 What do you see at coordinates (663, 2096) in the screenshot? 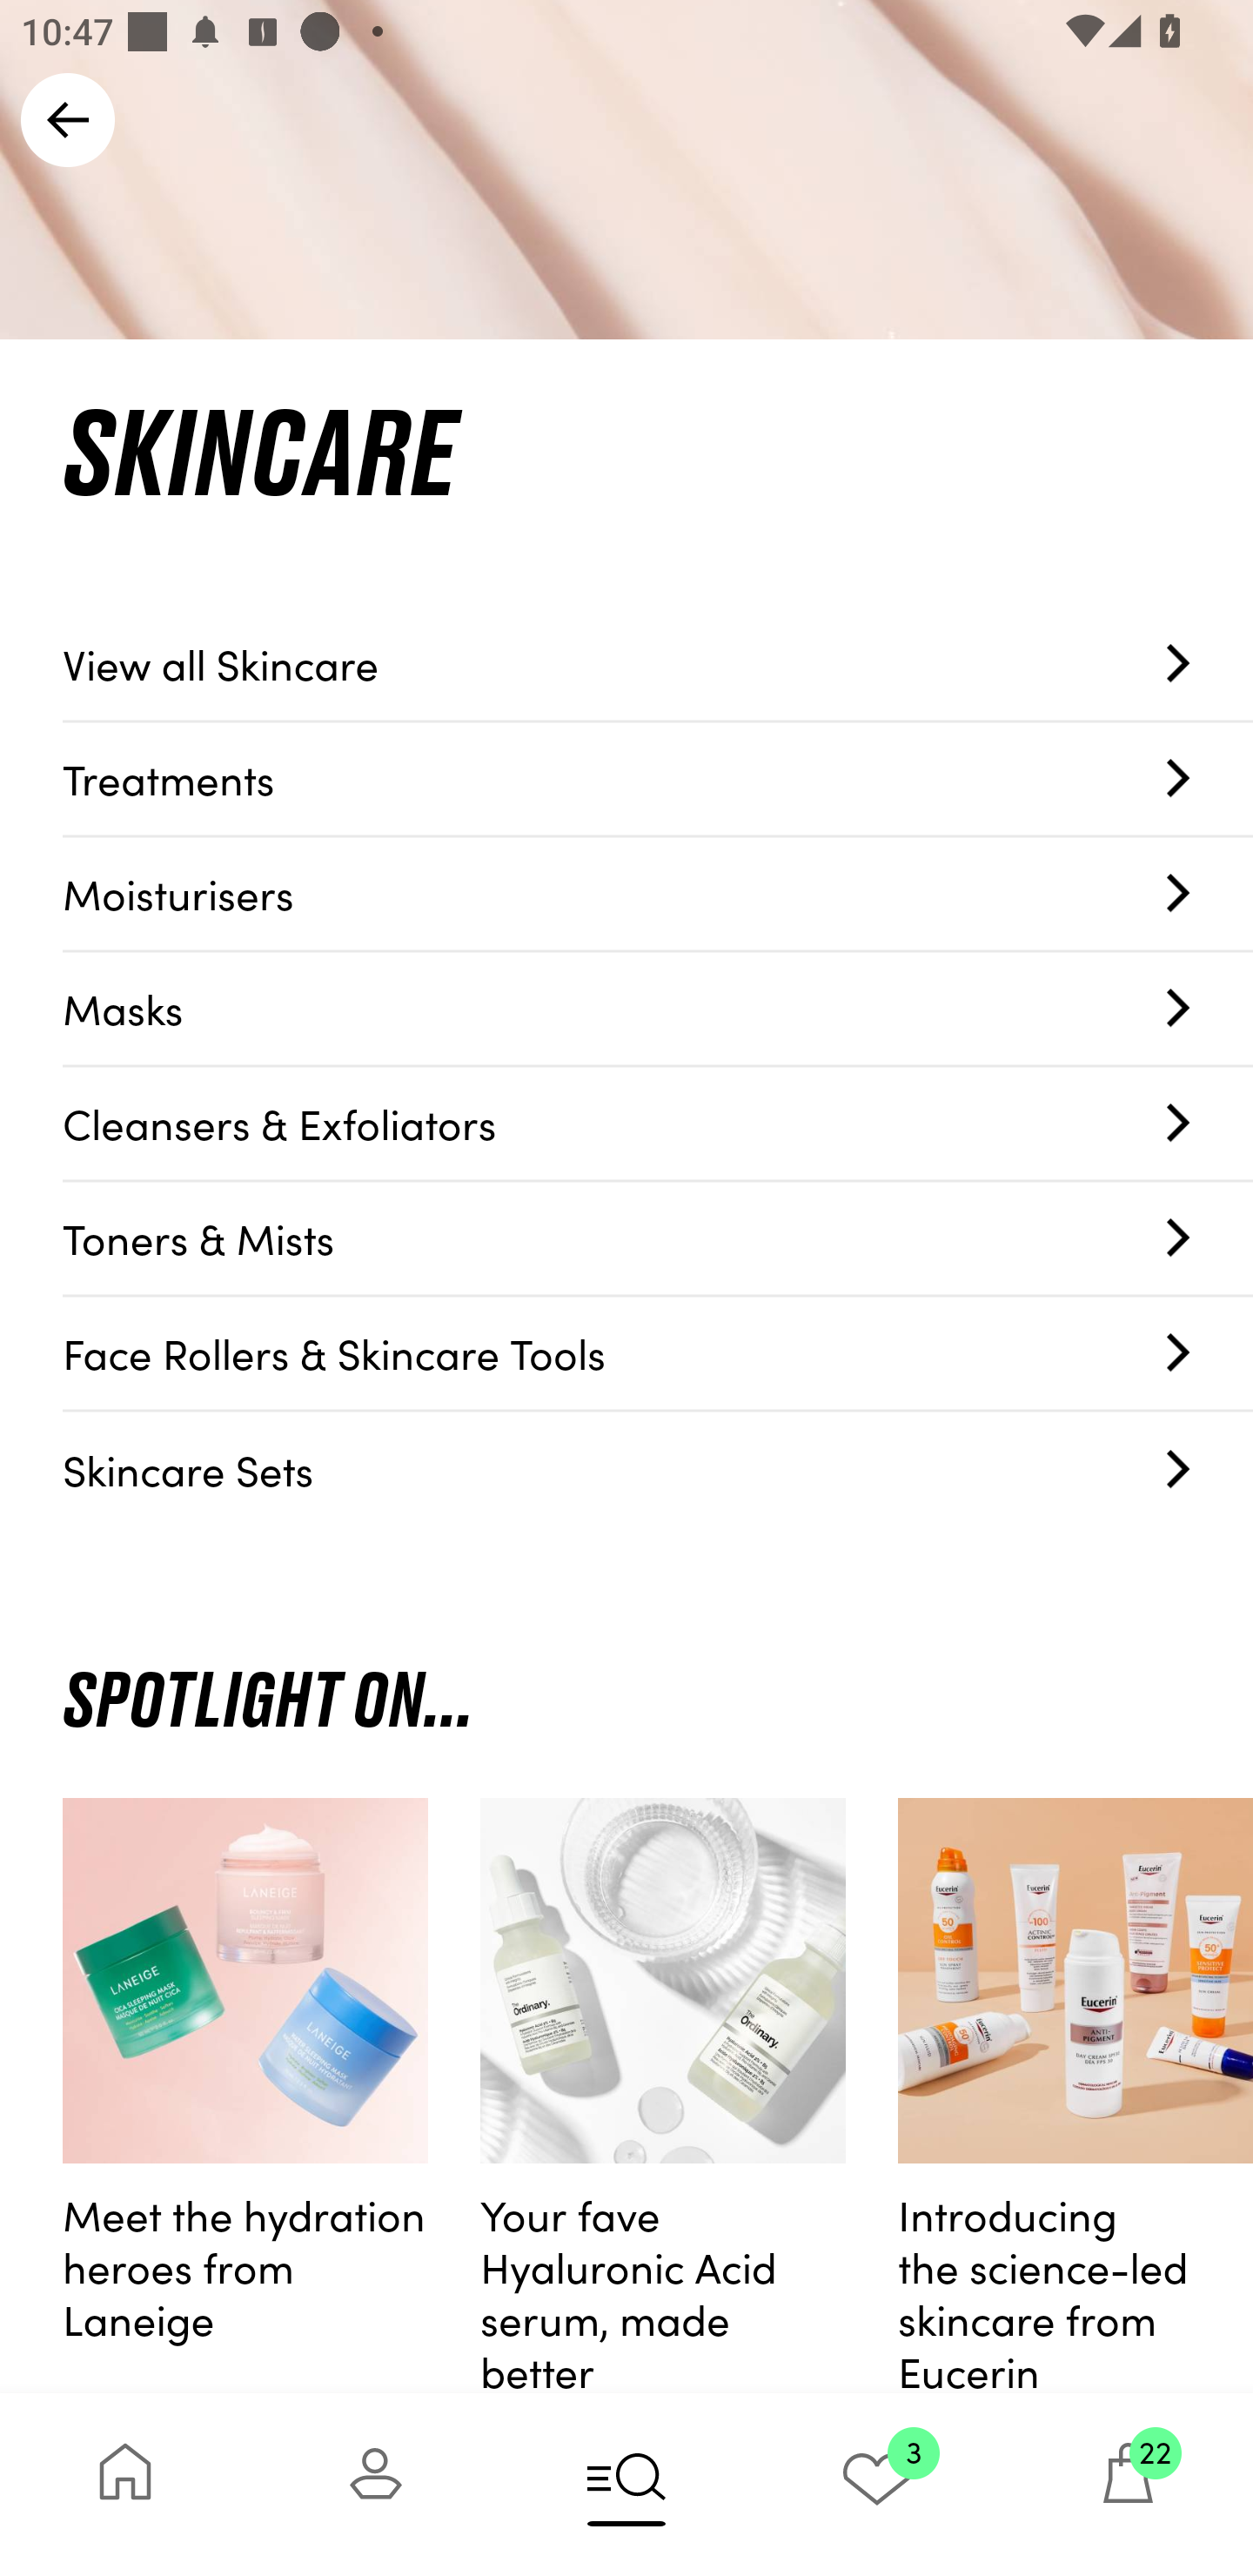
I see `Your fave Hyaluronic Acid serum, made better` at bounding box center [663, 2096].